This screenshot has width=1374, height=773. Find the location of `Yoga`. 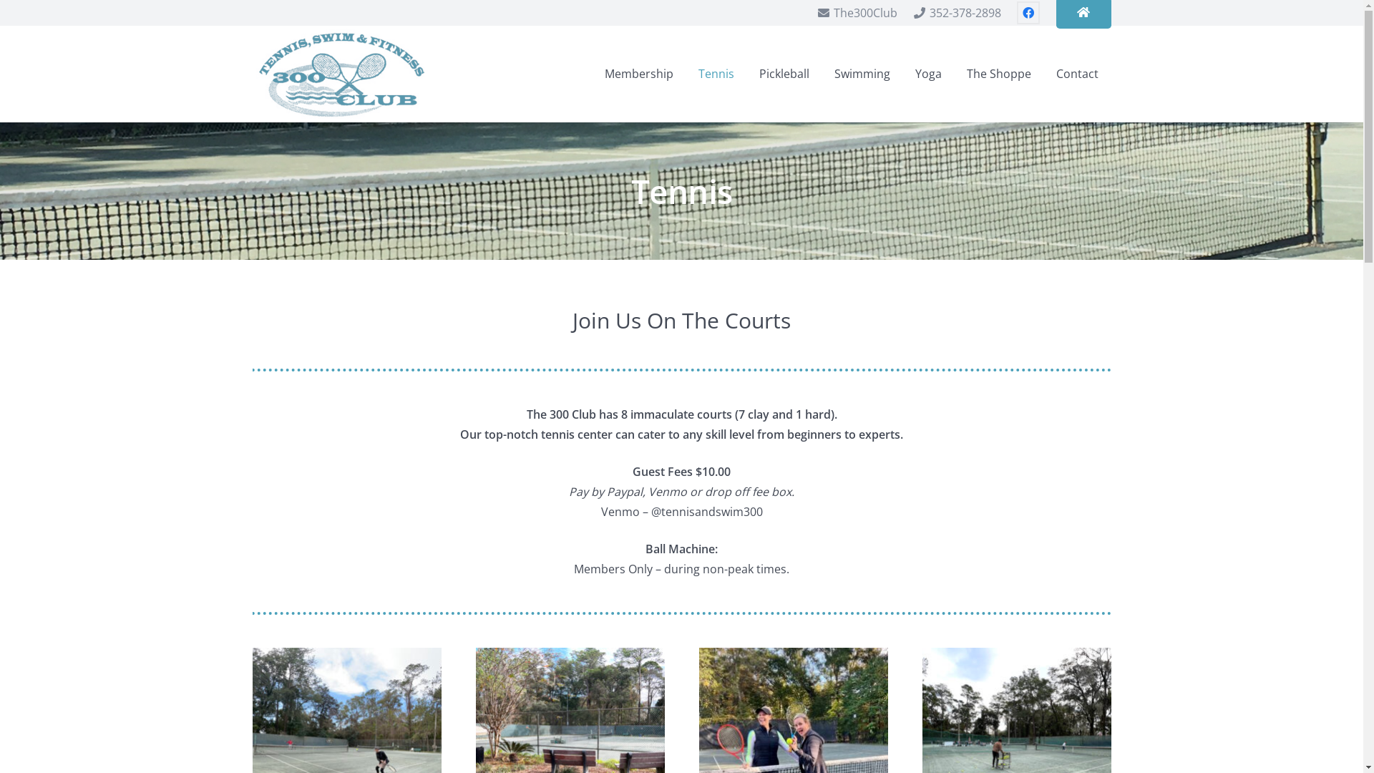

Yoga is located at coordinates (929, 74).